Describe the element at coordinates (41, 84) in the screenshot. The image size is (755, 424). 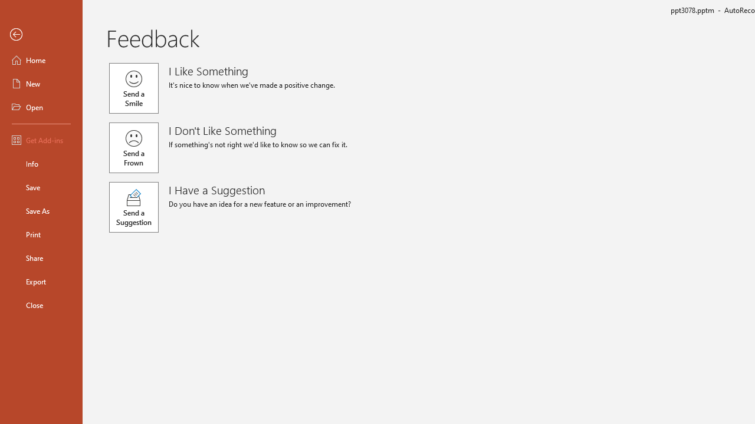
I see `New` at that location.